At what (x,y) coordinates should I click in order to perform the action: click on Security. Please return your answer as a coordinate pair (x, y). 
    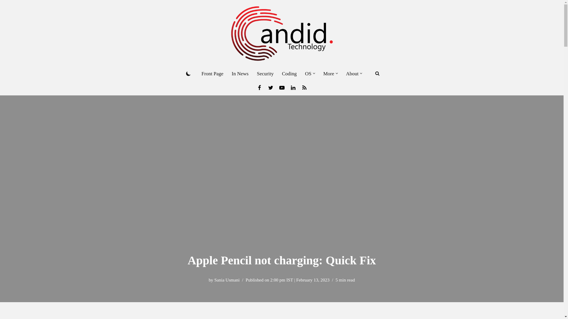
    Looking at the image, I should click on (265, 74).